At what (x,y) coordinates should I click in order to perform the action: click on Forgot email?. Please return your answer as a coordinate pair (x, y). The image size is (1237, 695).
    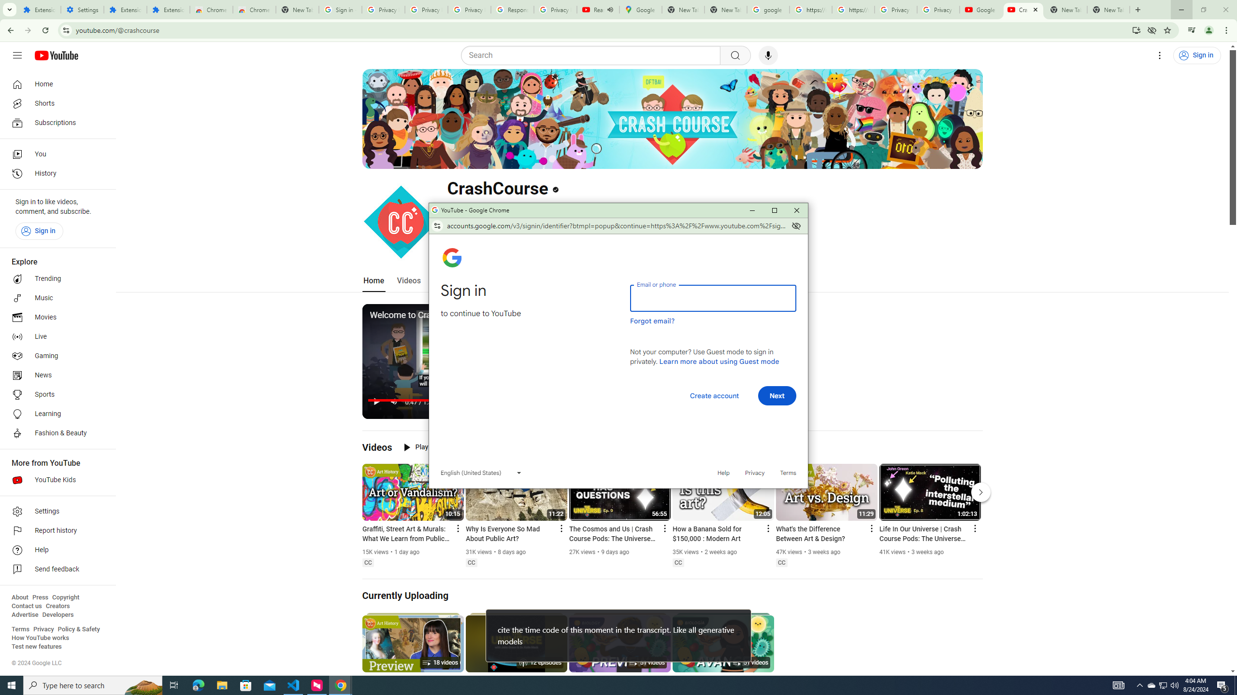
    Looking at the image, I should click on (652, 320).